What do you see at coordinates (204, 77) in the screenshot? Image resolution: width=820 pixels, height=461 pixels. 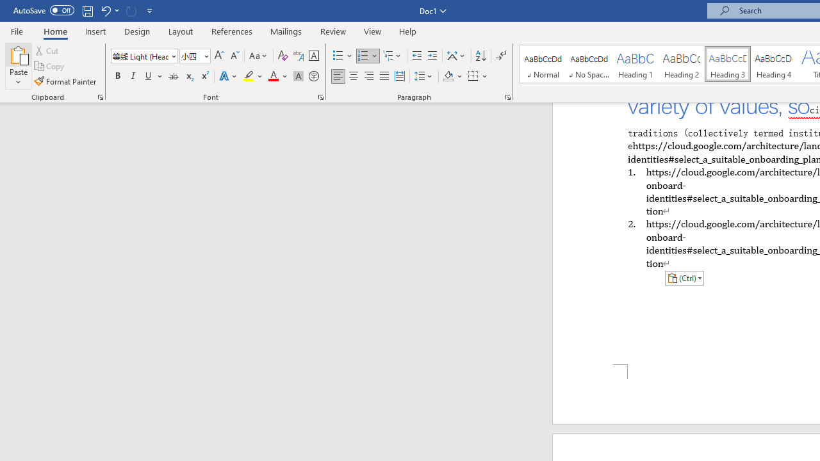 I see `Superscript` at bounding box center [204, 77].